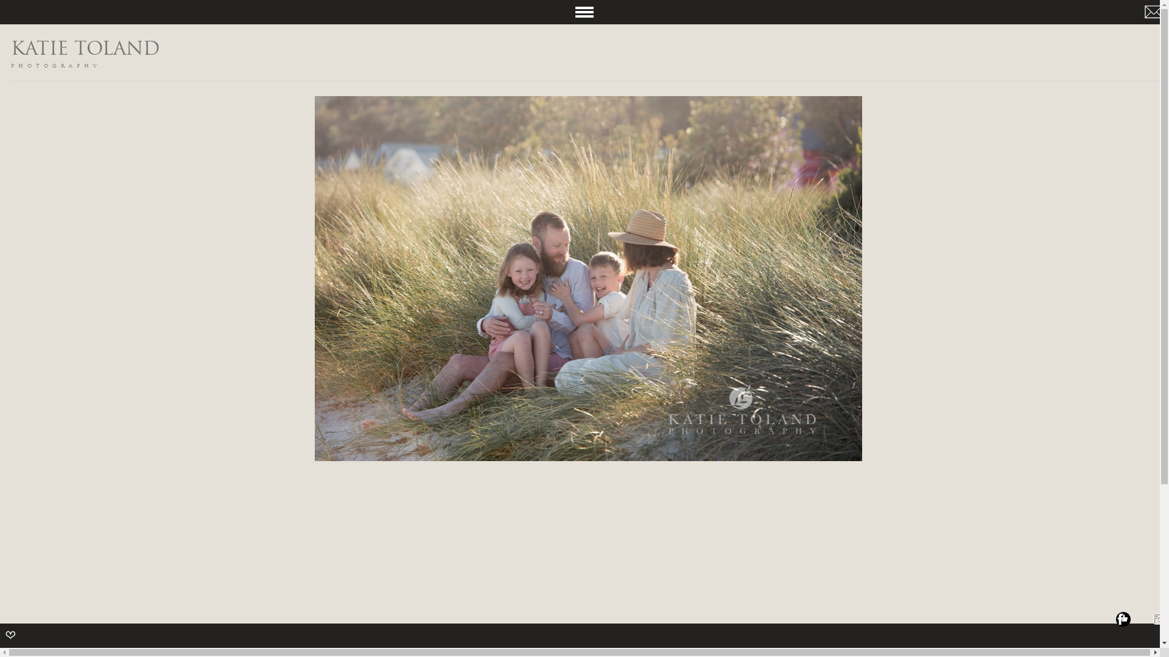  I want to click on SEND, so click(118, 193).